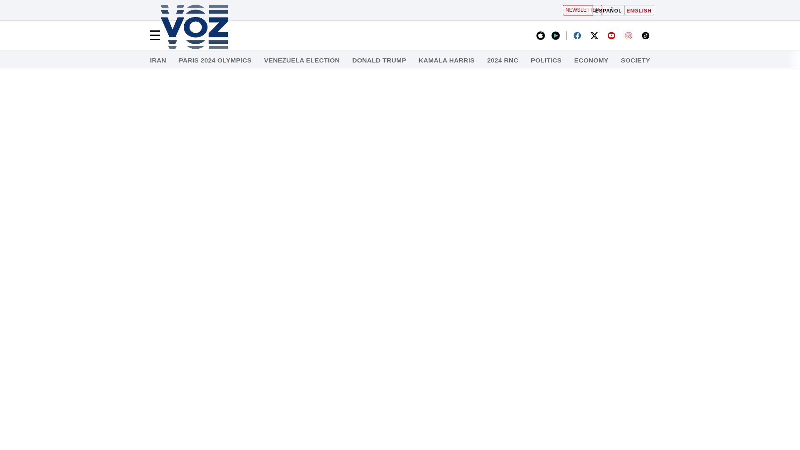 The width and height of the screenshot is (800, 450). Describe the element at coordinates (378, 60) in the screenshot. I see `DONALD TRUMP` at that location.